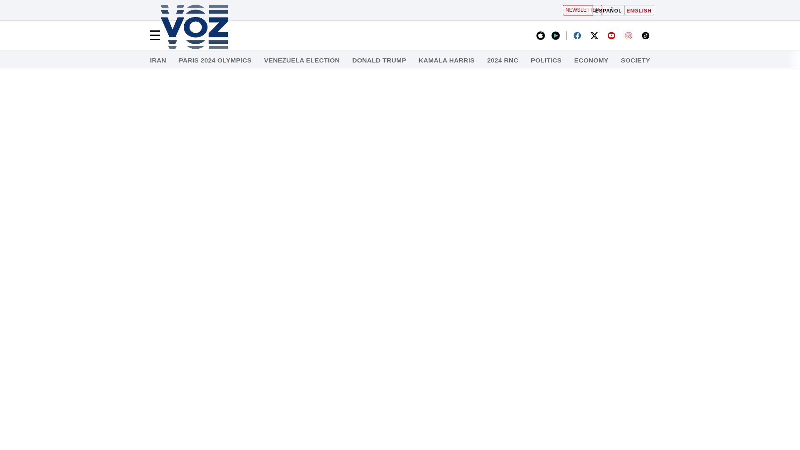 The width and height of the screenshot is (800, 450). Describe the element at coordinates (378, 60) in the screenshot. I see `DONALD TRUMP` at that location.